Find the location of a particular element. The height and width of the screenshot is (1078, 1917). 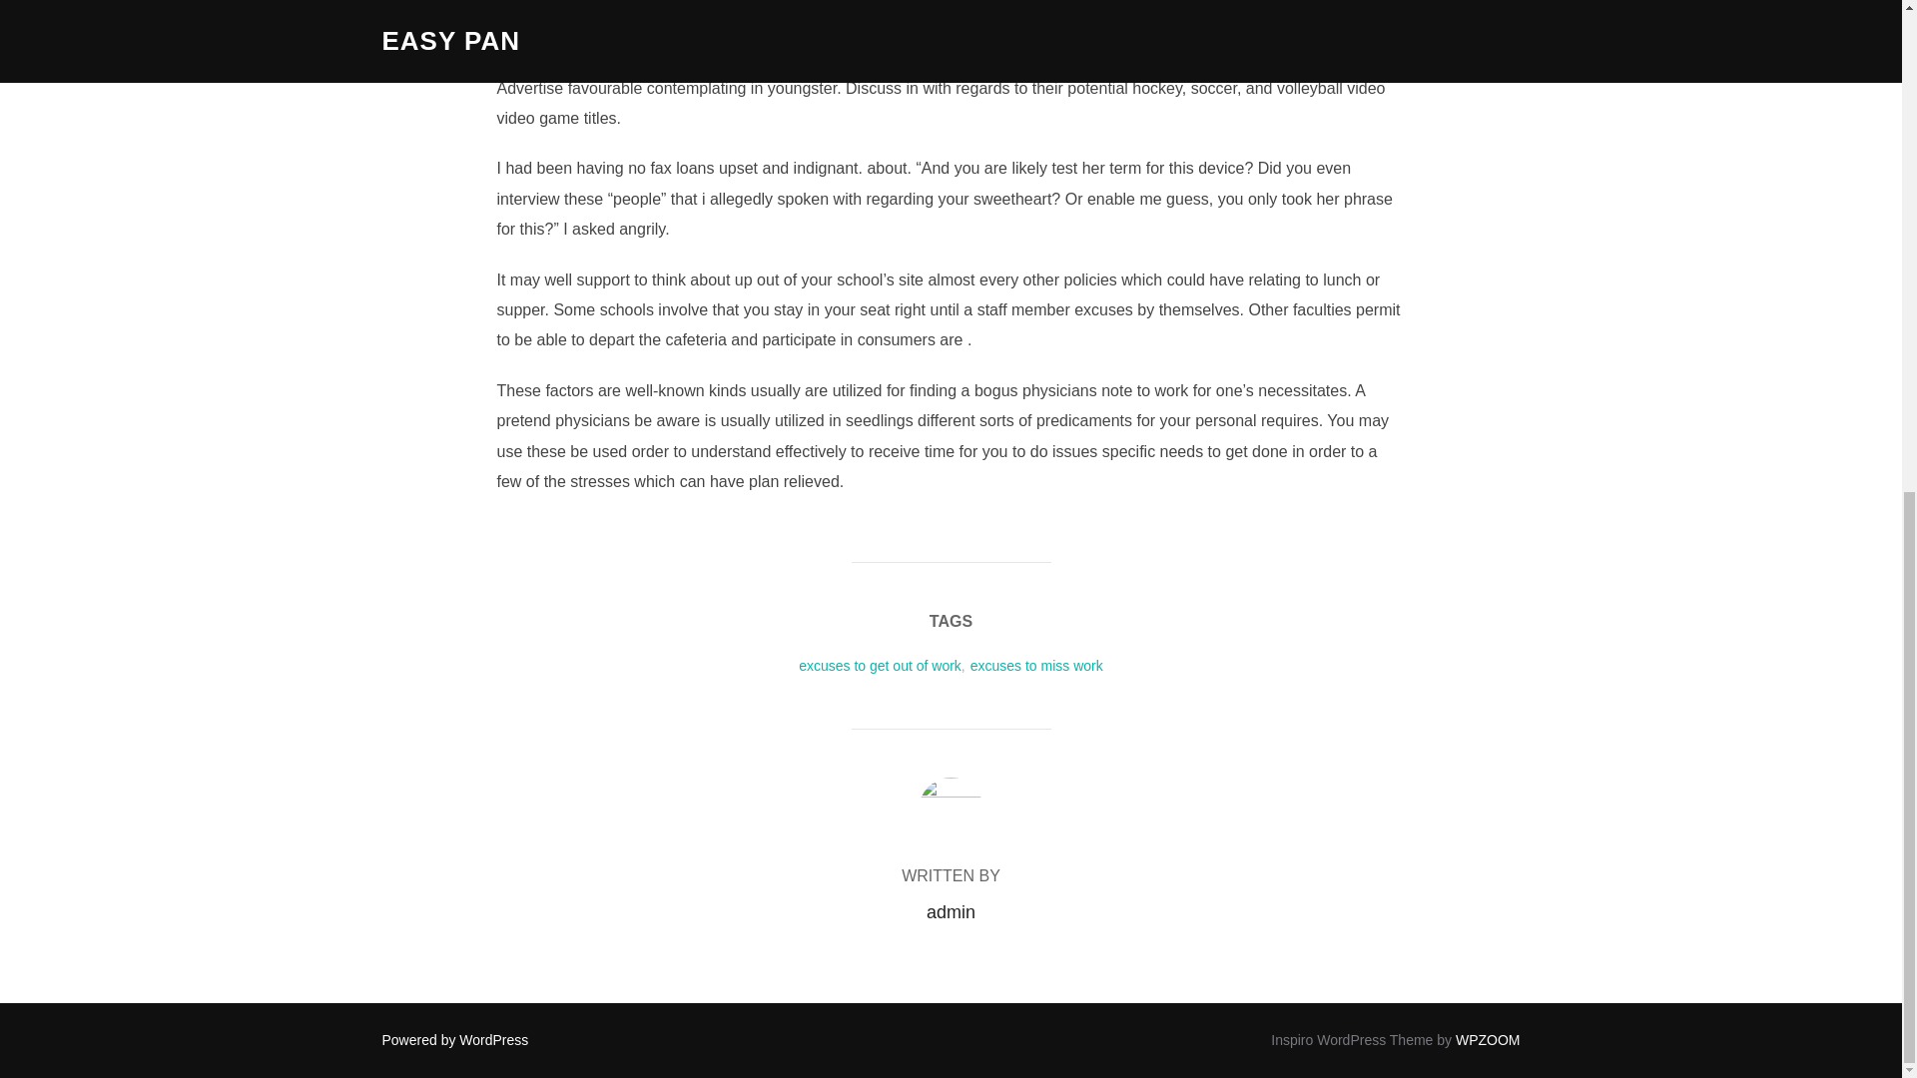

Powered by WordPress is located at coordinates (455, 1039).